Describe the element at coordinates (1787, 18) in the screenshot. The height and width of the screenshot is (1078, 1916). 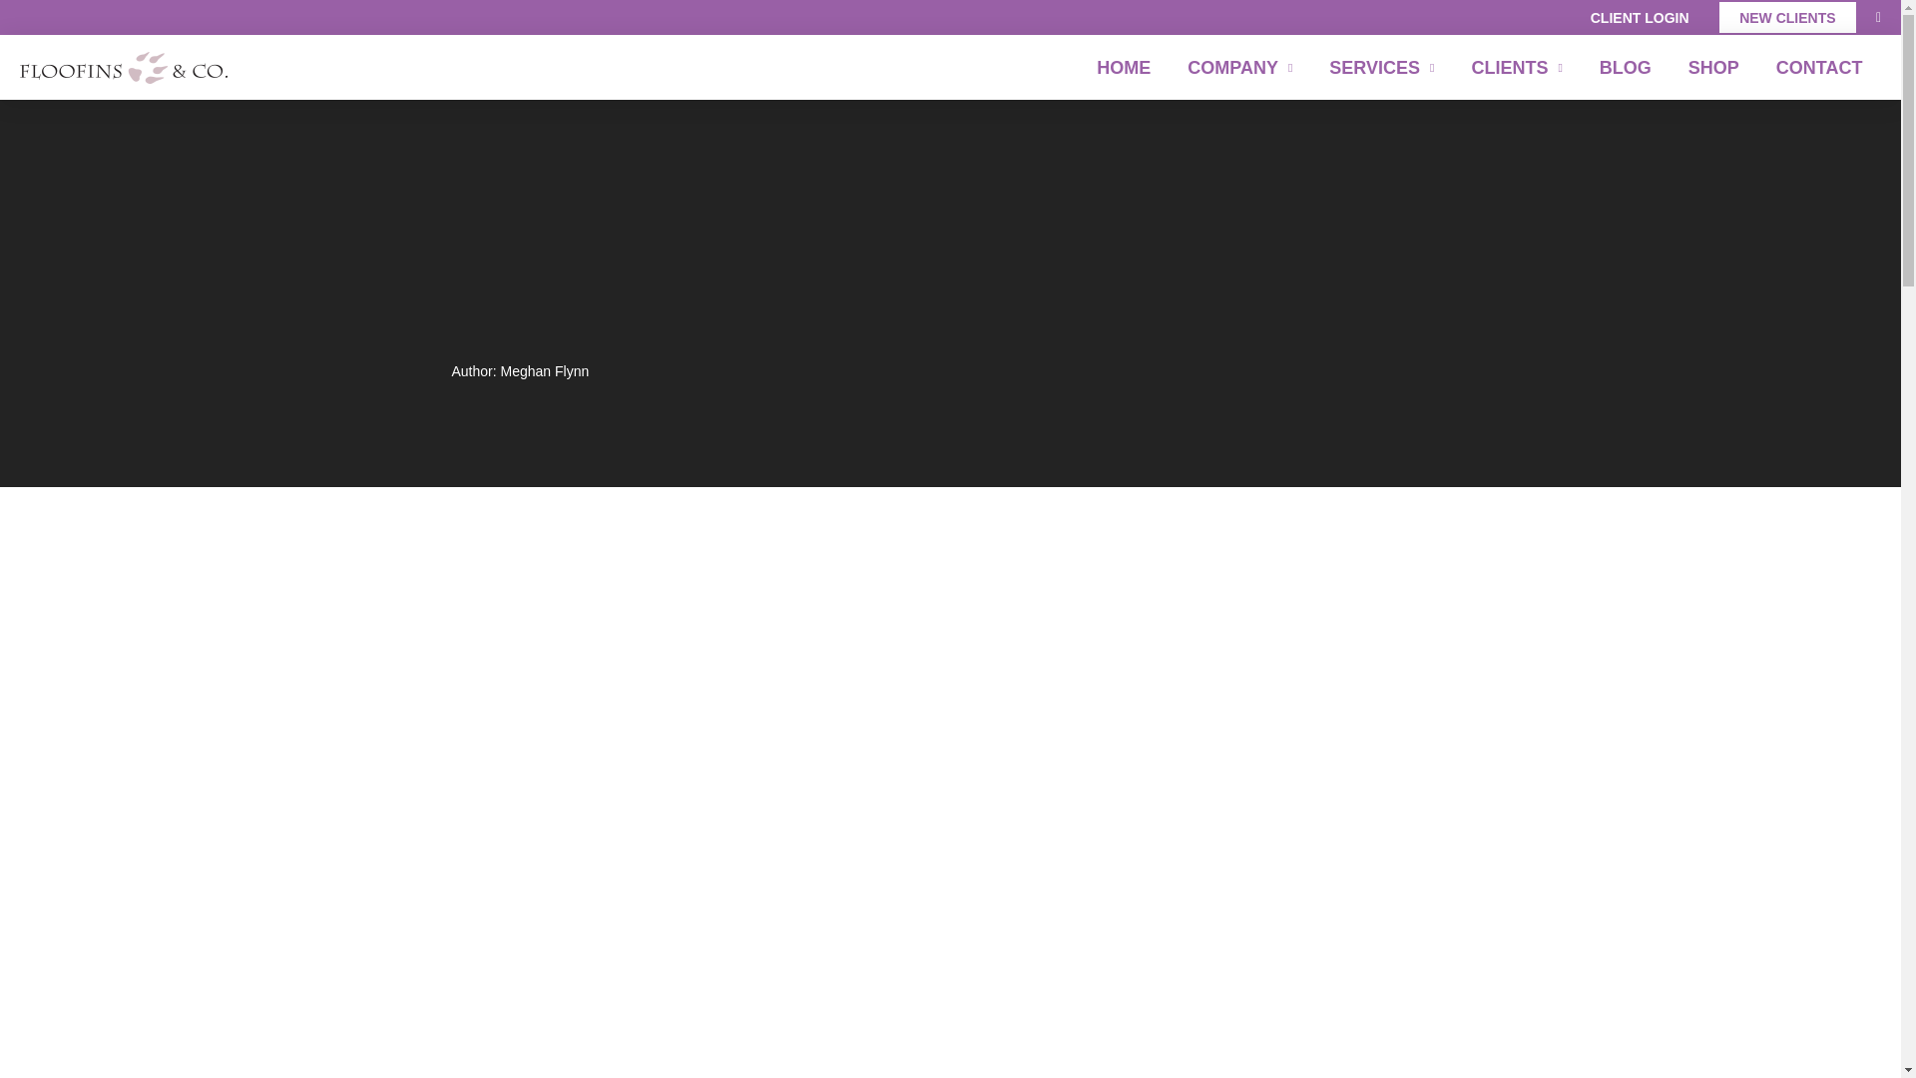
I see `NEW CLIENTS` at that location.